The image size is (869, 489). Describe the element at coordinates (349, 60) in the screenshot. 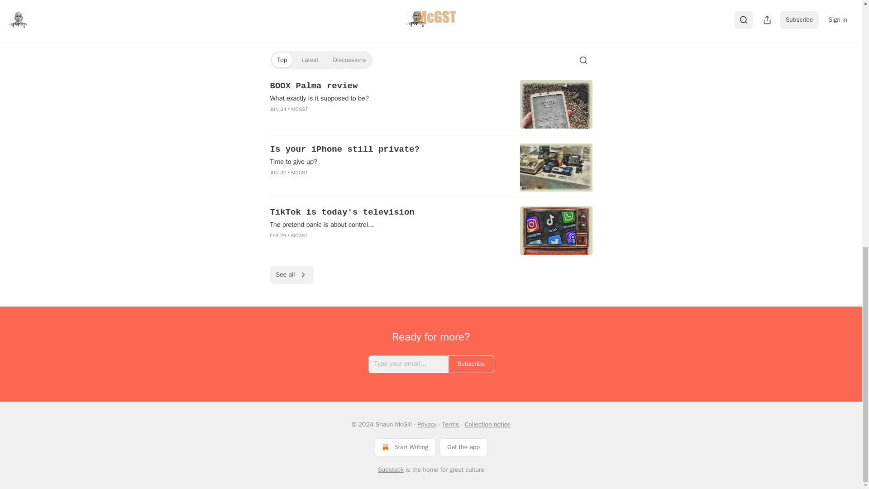

I see `Discussions` at that location.